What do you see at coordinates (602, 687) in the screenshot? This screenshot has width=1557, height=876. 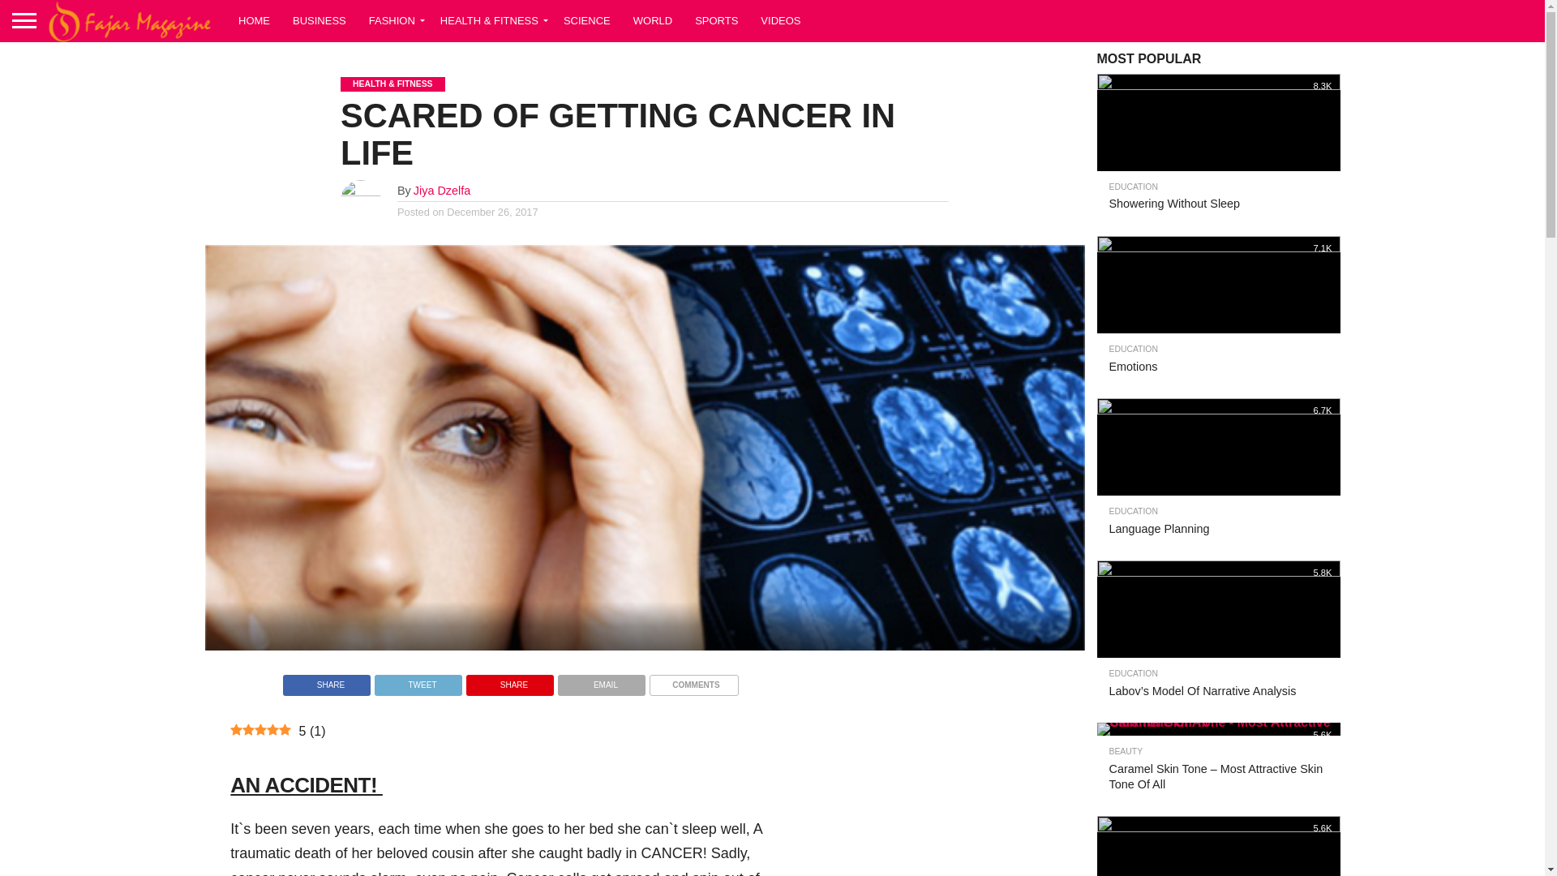 I see `EMAIL` at bounding box center [602, 687].